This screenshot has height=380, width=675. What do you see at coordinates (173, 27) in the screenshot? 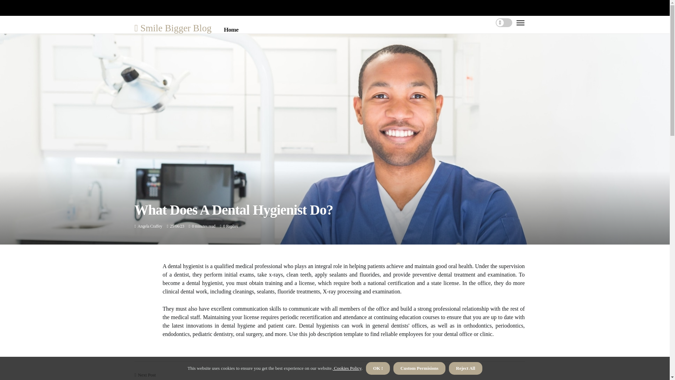
I see `Smile Bigger Blog` at bounding box center [173, 27].